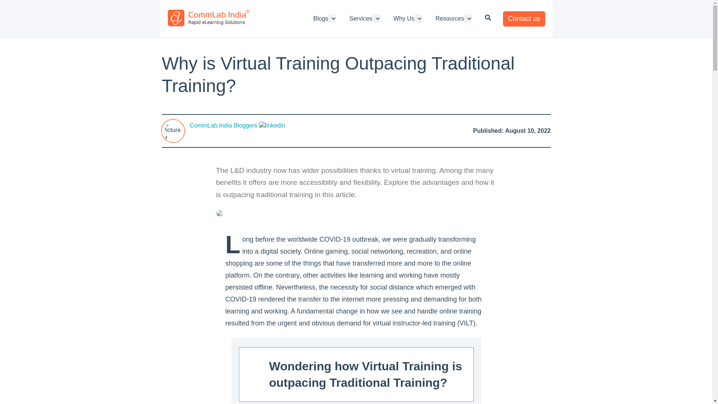  Describe the element at coordinates (376, 18) in the screenshot. I see `Show submenu for Services` at that location.